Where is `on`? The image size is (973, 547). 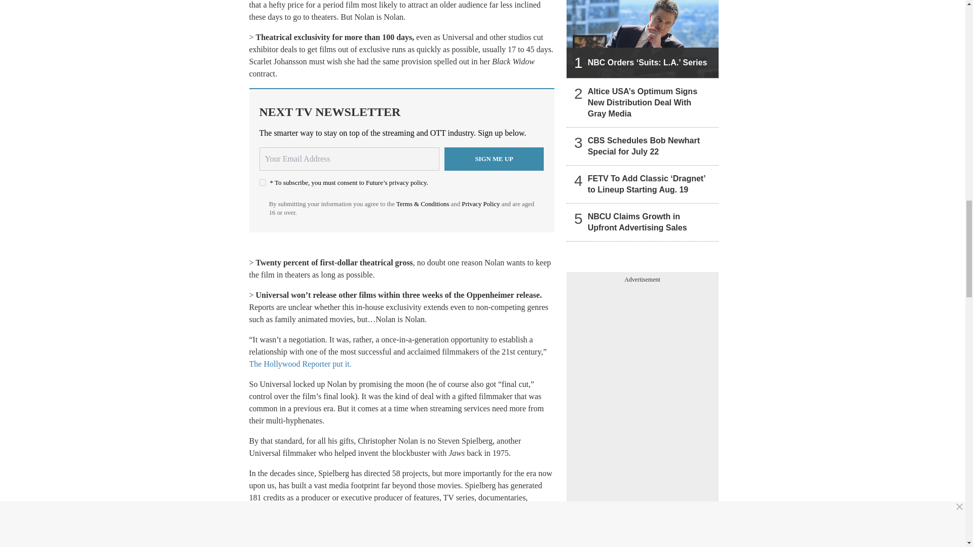 on is located at coordinates (263, 182).